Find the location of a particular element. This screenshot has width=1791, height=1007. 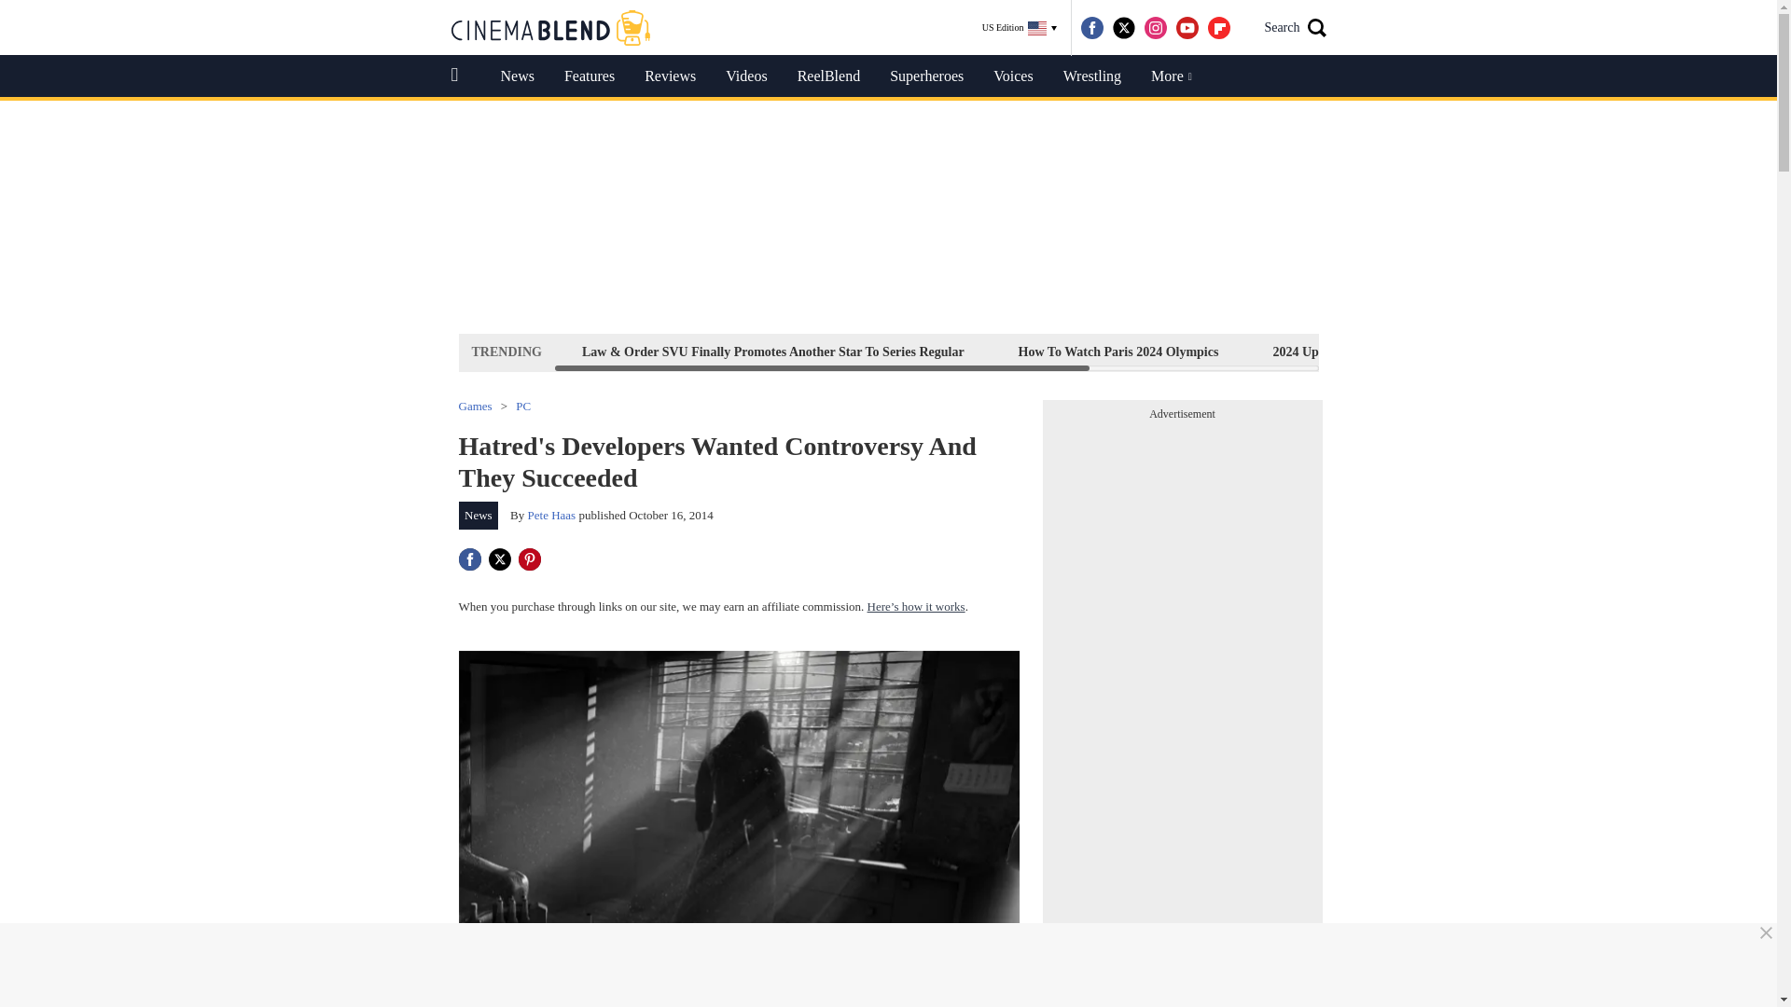

News is located at coordinates (517, 76).